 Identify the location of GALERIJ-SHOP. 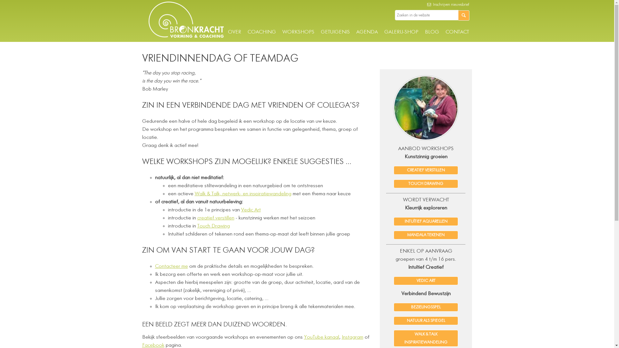
(401, 32).